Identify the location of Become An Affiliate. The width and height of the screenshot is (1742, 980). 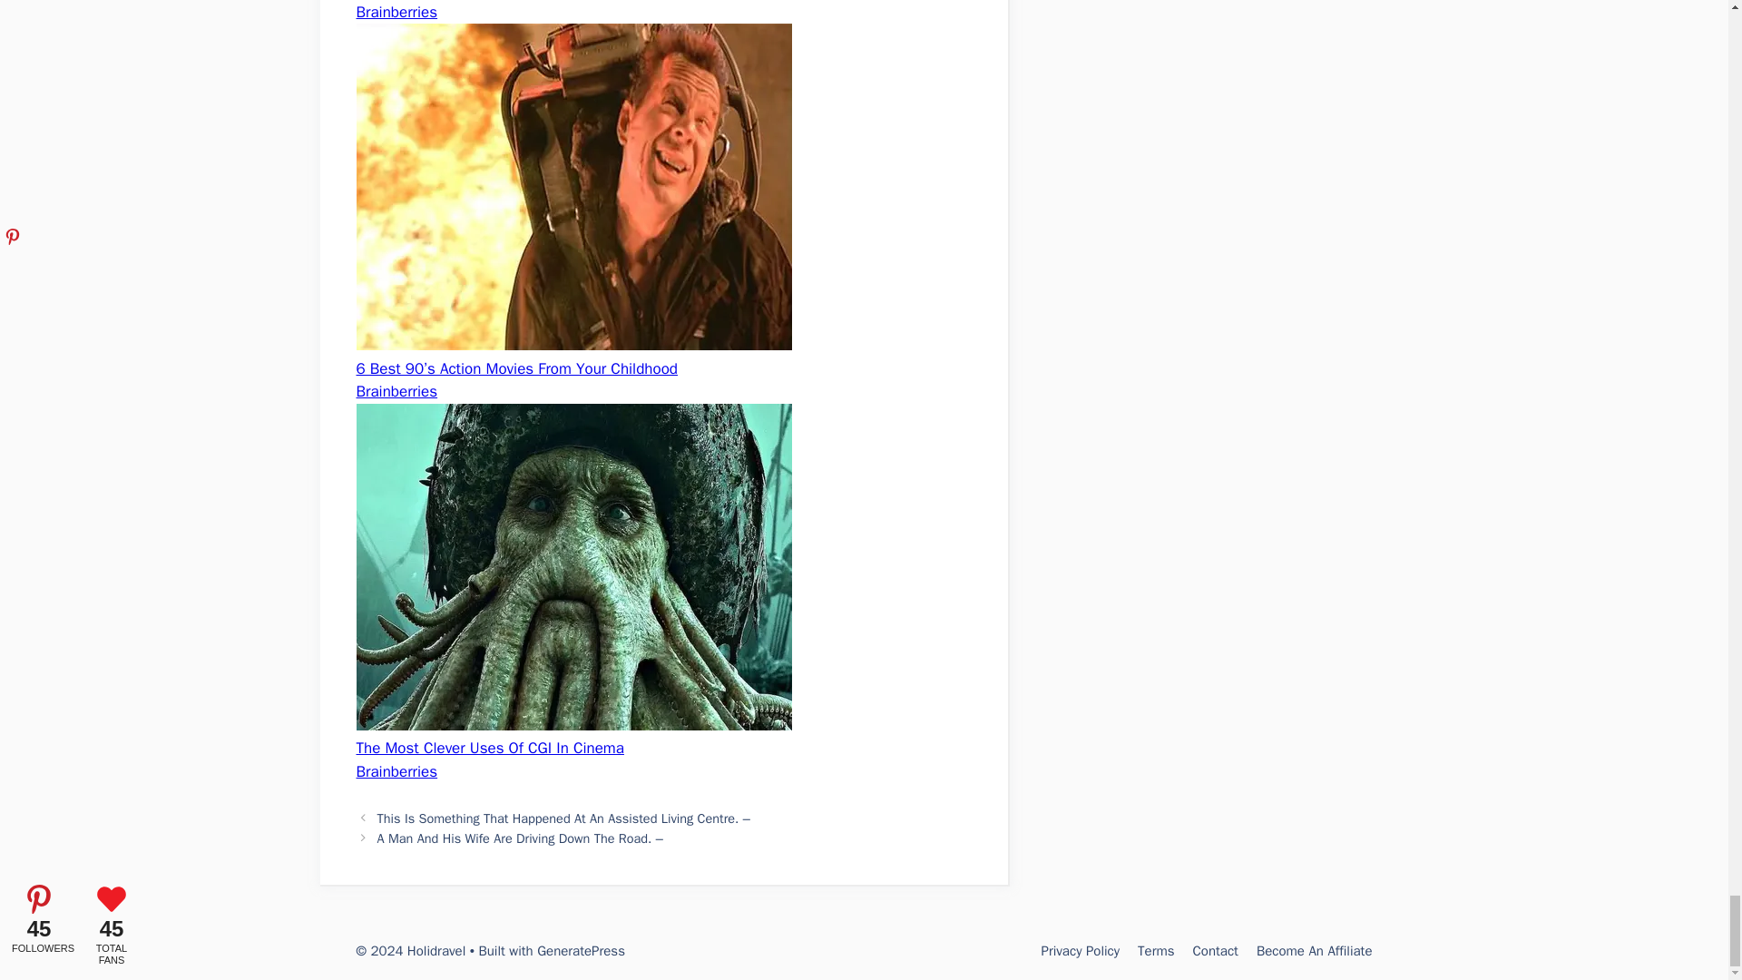
(1314, 951).